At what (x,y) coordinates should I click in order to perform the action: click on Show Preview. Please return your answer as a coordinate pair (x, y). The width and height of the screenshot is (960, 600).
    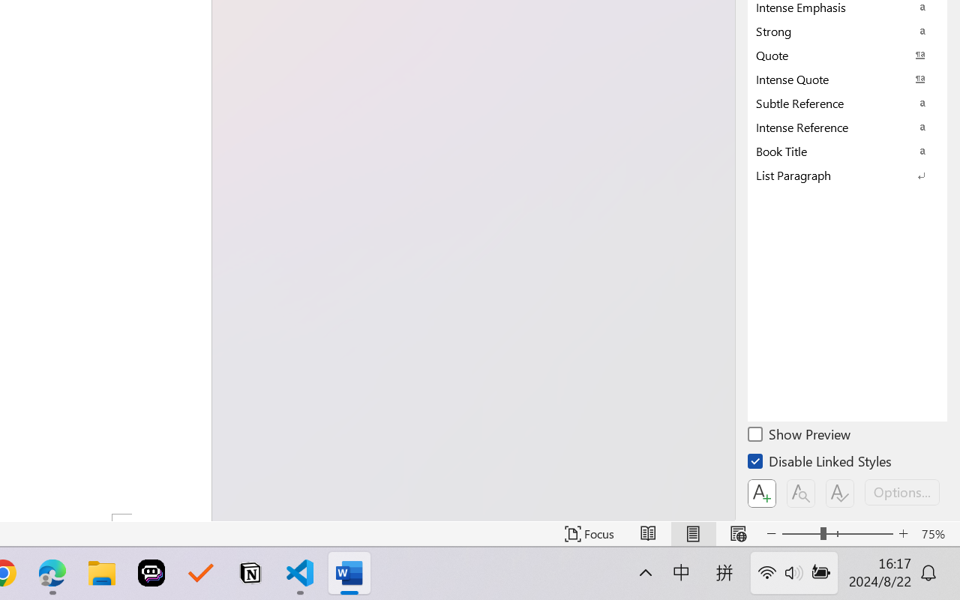
    Looking at the image, I should click on (800, 436).